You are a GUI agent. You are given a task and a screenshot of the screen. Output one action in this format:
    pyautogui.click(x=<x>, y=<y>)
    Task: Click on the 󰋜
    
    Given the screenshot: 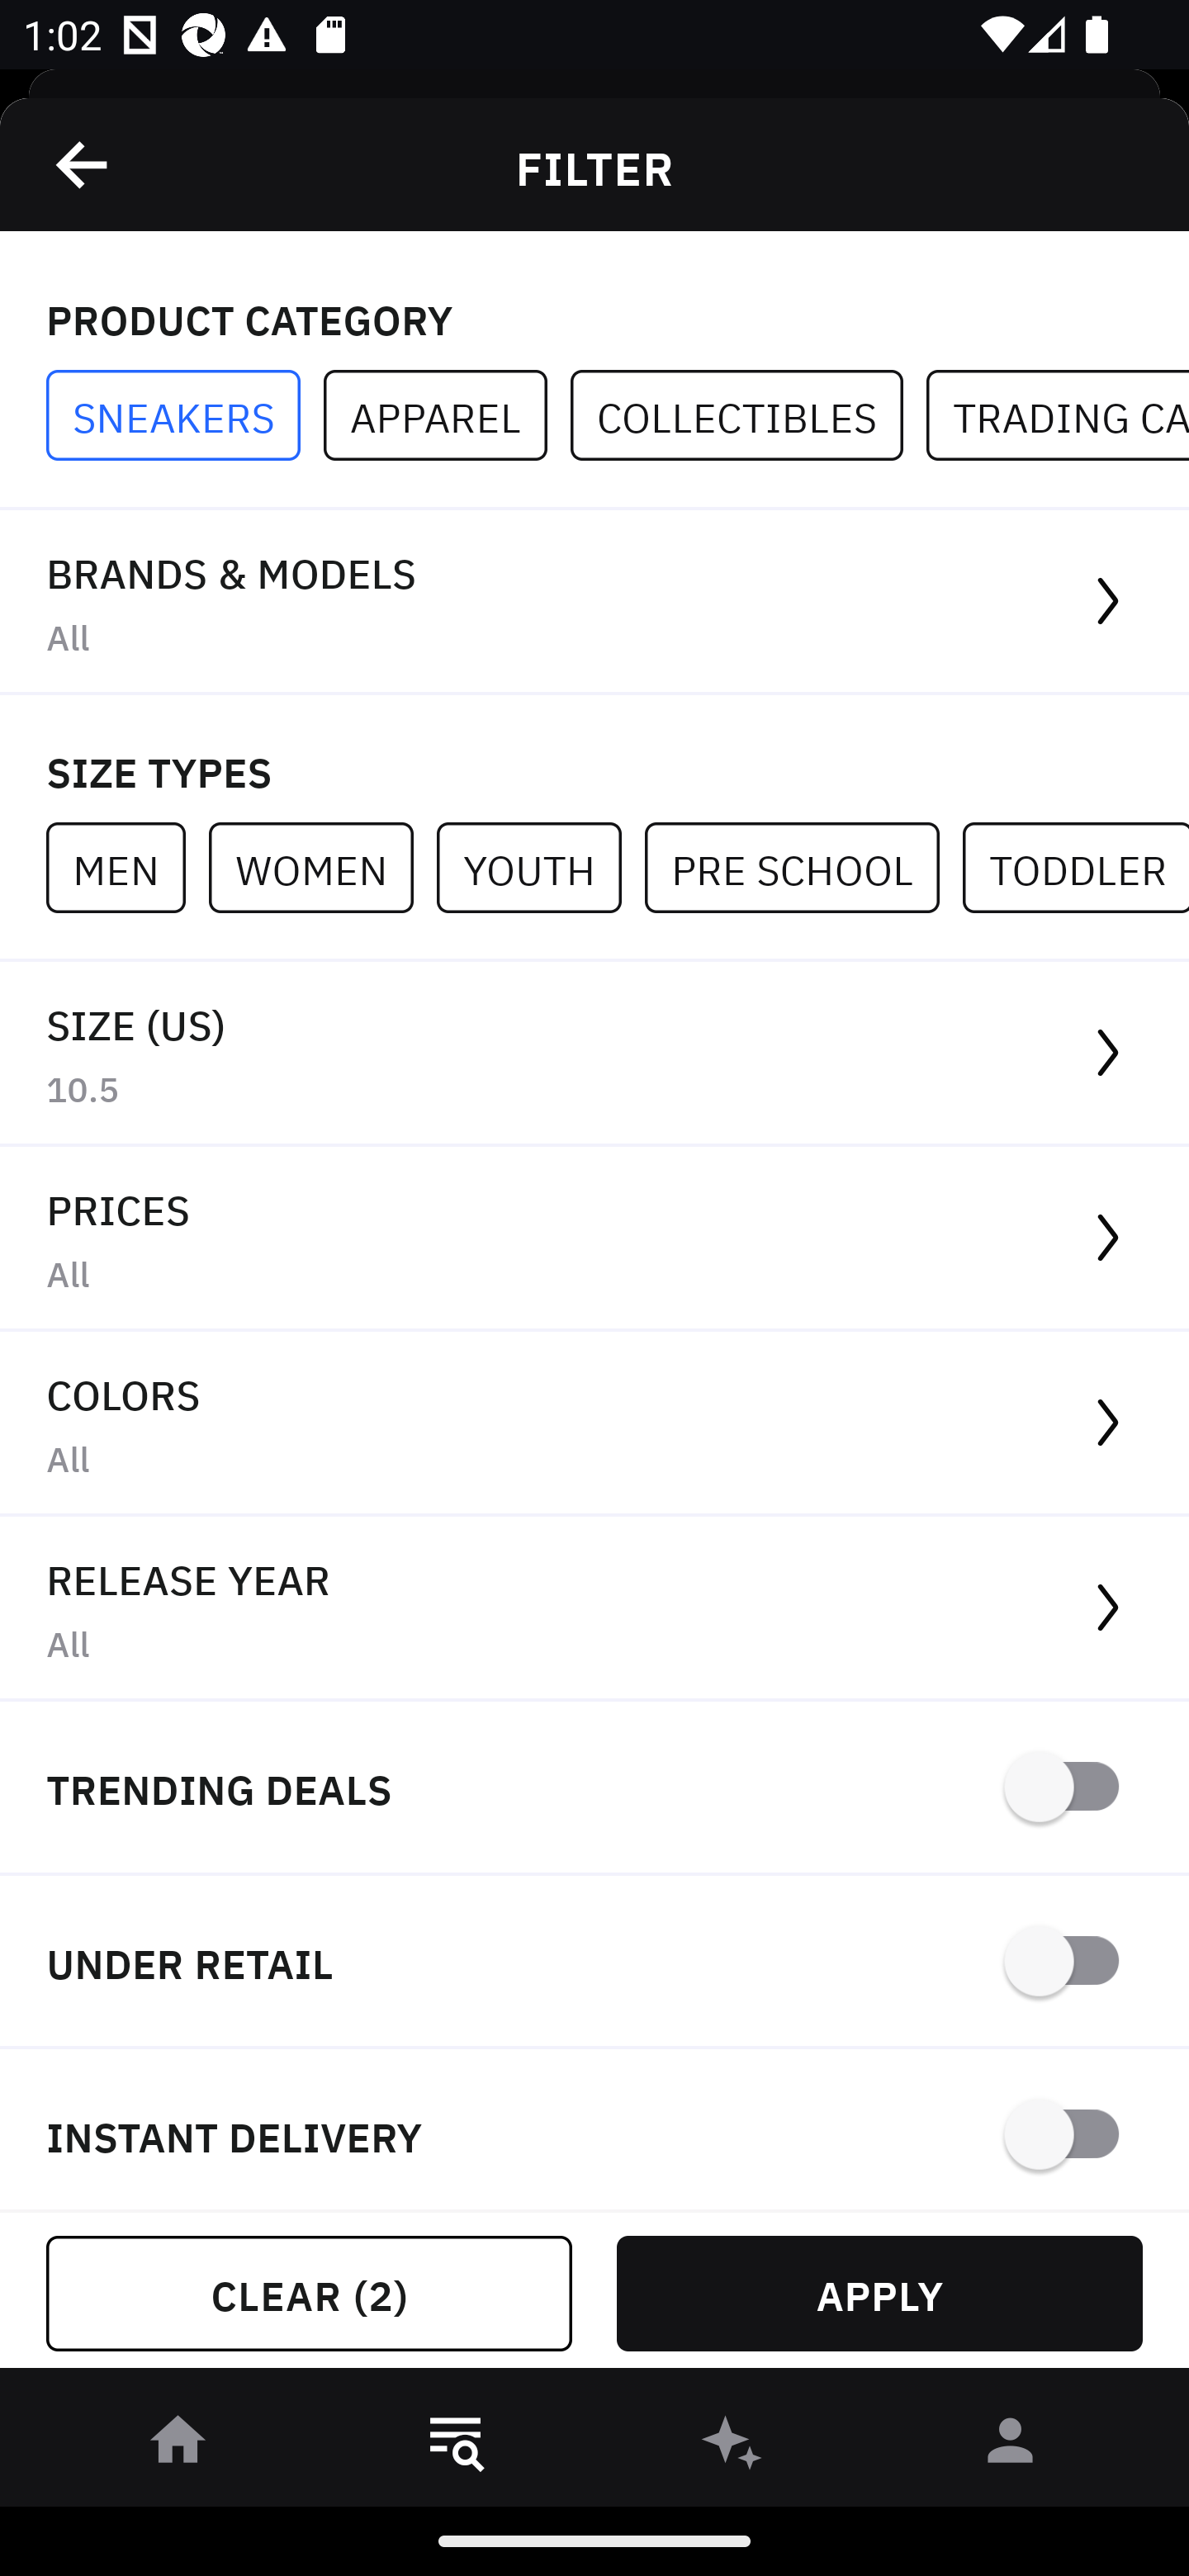 What is the action you would take?
    pyautogui.click(x=178, y=2446)
    